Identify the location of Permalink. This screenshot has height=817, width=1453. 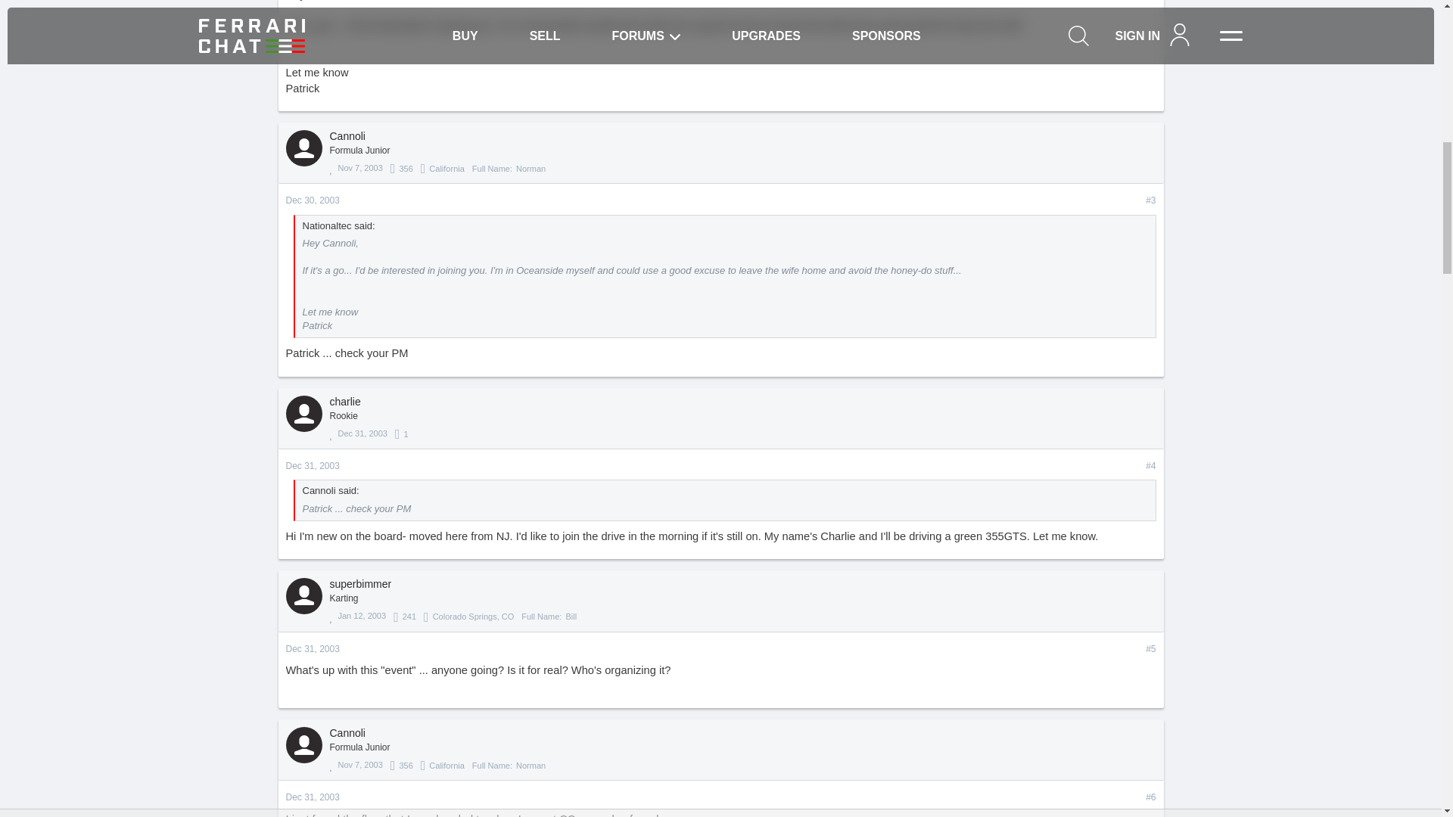
(313, 466).